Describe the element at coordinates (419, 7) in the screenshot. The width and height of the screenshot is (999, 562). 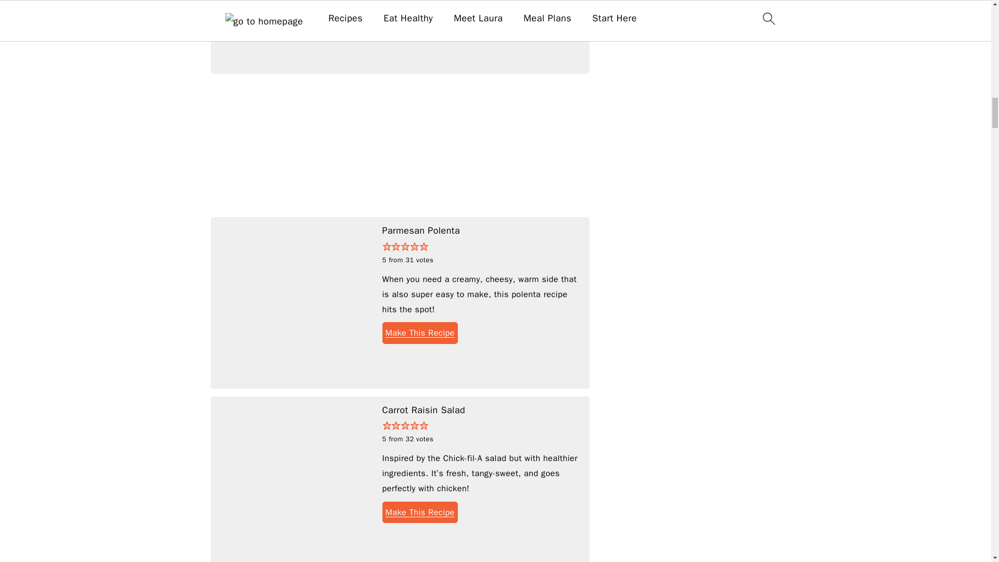
I see `Make This Recipe` at that location.